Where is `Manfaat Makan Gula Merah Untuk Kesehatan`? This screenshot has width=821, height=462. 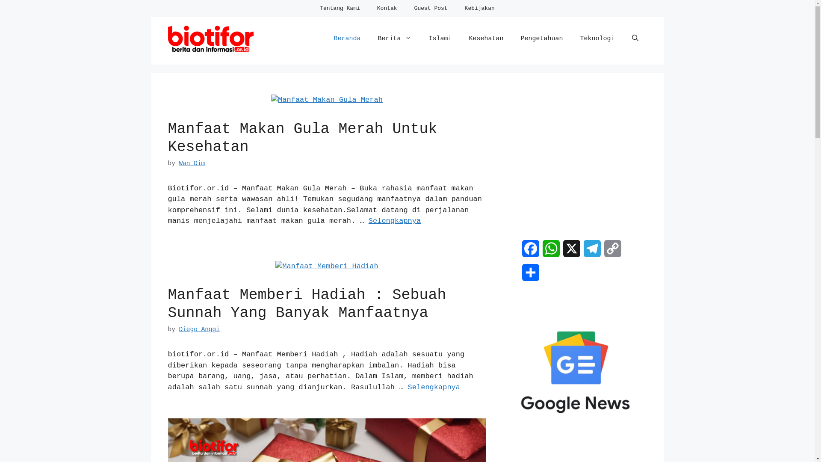
Manfaat Makan Gula Merah Untuk Kesehatan is located at coordinates (302, 138).